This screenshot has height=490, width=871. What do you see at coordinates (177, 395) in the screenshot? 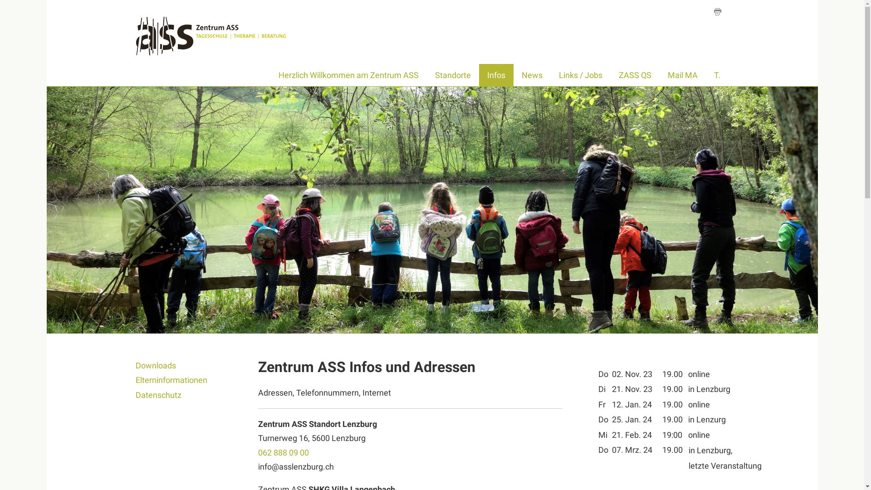
I see `Datenschutz` at bounding box center [177, 395].